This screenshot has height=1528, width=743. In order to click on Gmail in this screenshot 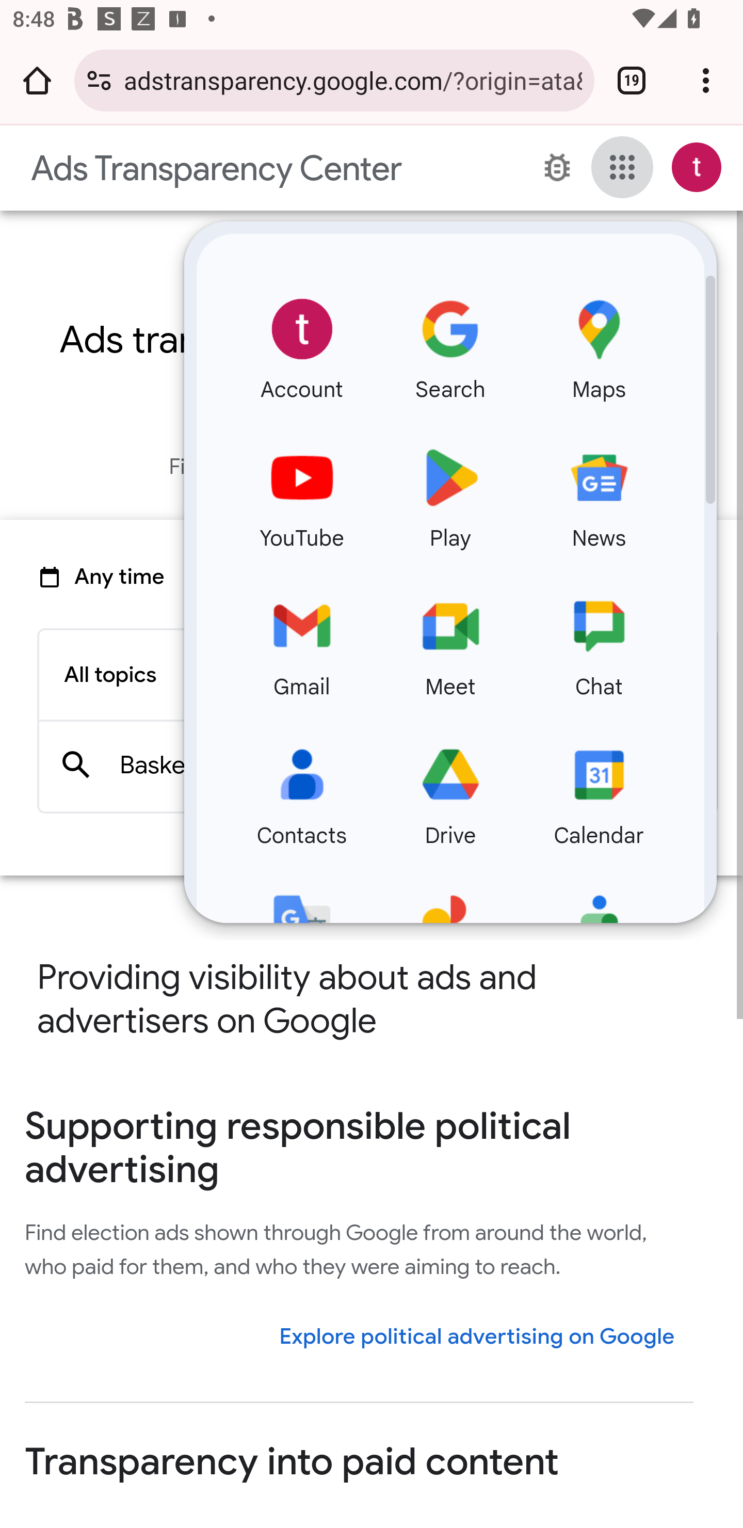, I will do `click(302, 642)`.